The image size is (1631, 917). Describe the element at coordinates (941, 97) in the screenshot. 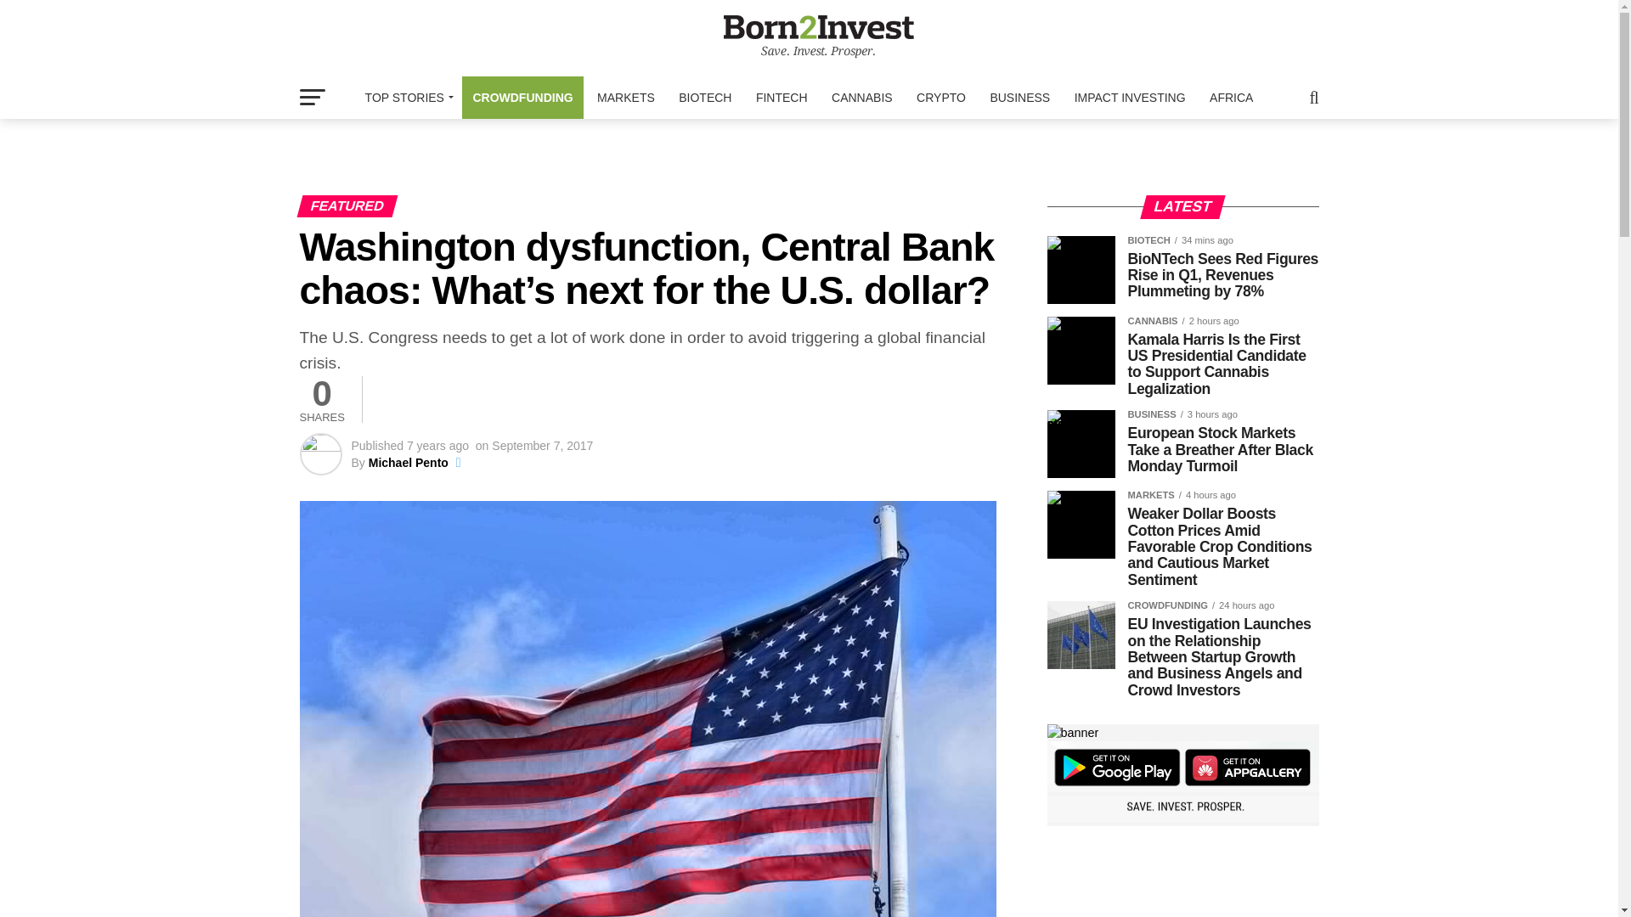

I see `CRYPTO` at that location.